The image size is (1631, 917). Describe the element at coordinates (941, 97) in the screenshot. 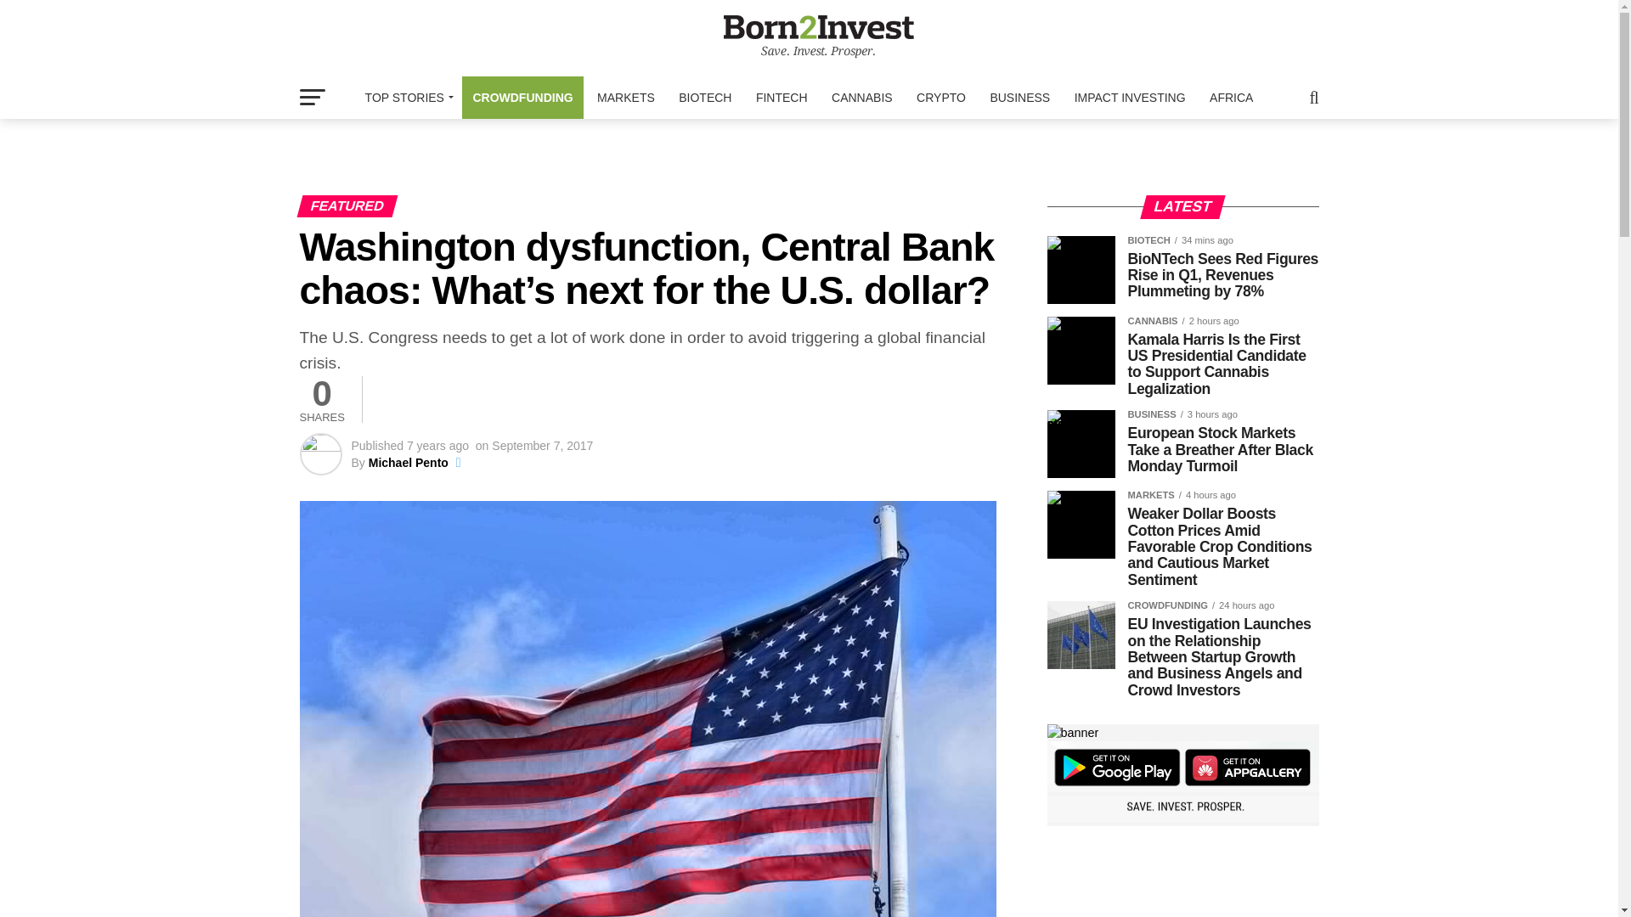

I see `CRYPTO` at that location.